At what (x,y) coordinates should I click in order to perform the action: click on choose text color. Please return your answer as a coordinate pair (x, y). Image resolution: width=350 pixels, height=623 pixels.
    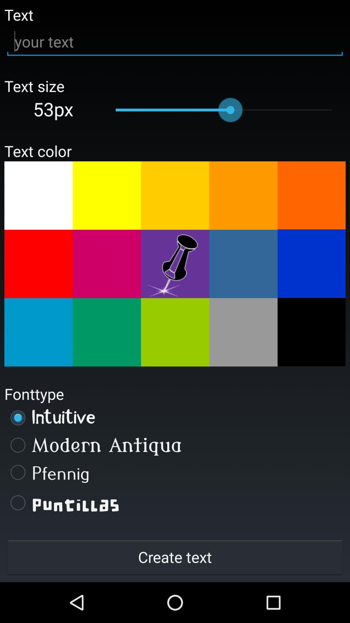
    Looking at the image, I should click on (38, 195).